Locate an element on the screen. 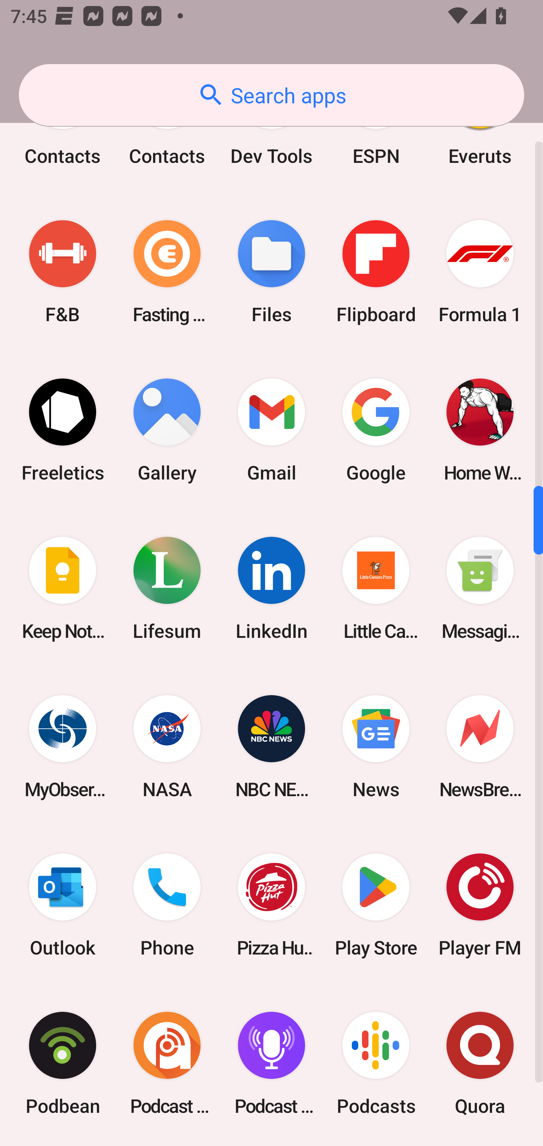  NewsBreak is located at coordinates (480, 747).